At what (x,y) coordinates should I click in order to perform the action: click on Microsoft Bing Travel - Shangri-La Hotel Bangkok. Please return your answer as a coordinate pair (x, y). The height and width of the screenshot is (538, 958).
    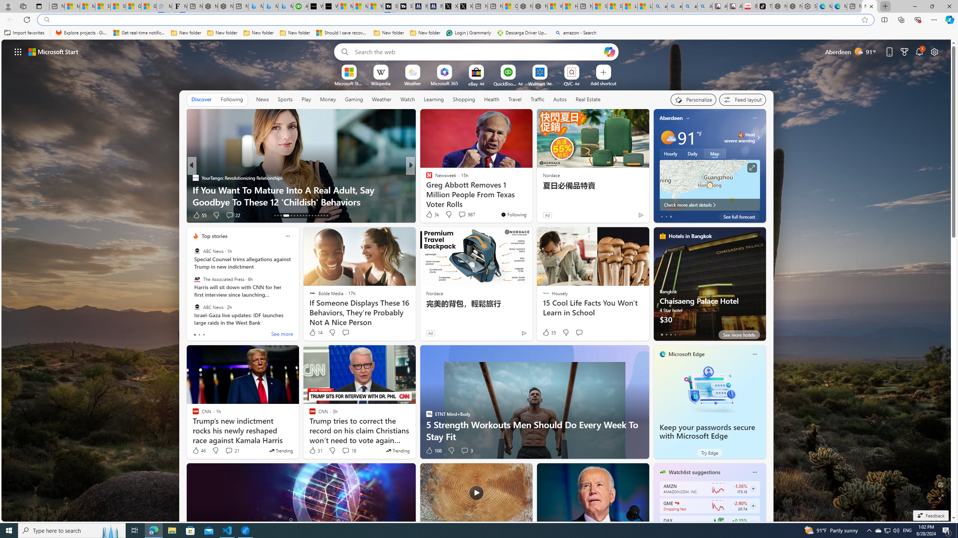
    Looking at the image, I should click on (285, 6).